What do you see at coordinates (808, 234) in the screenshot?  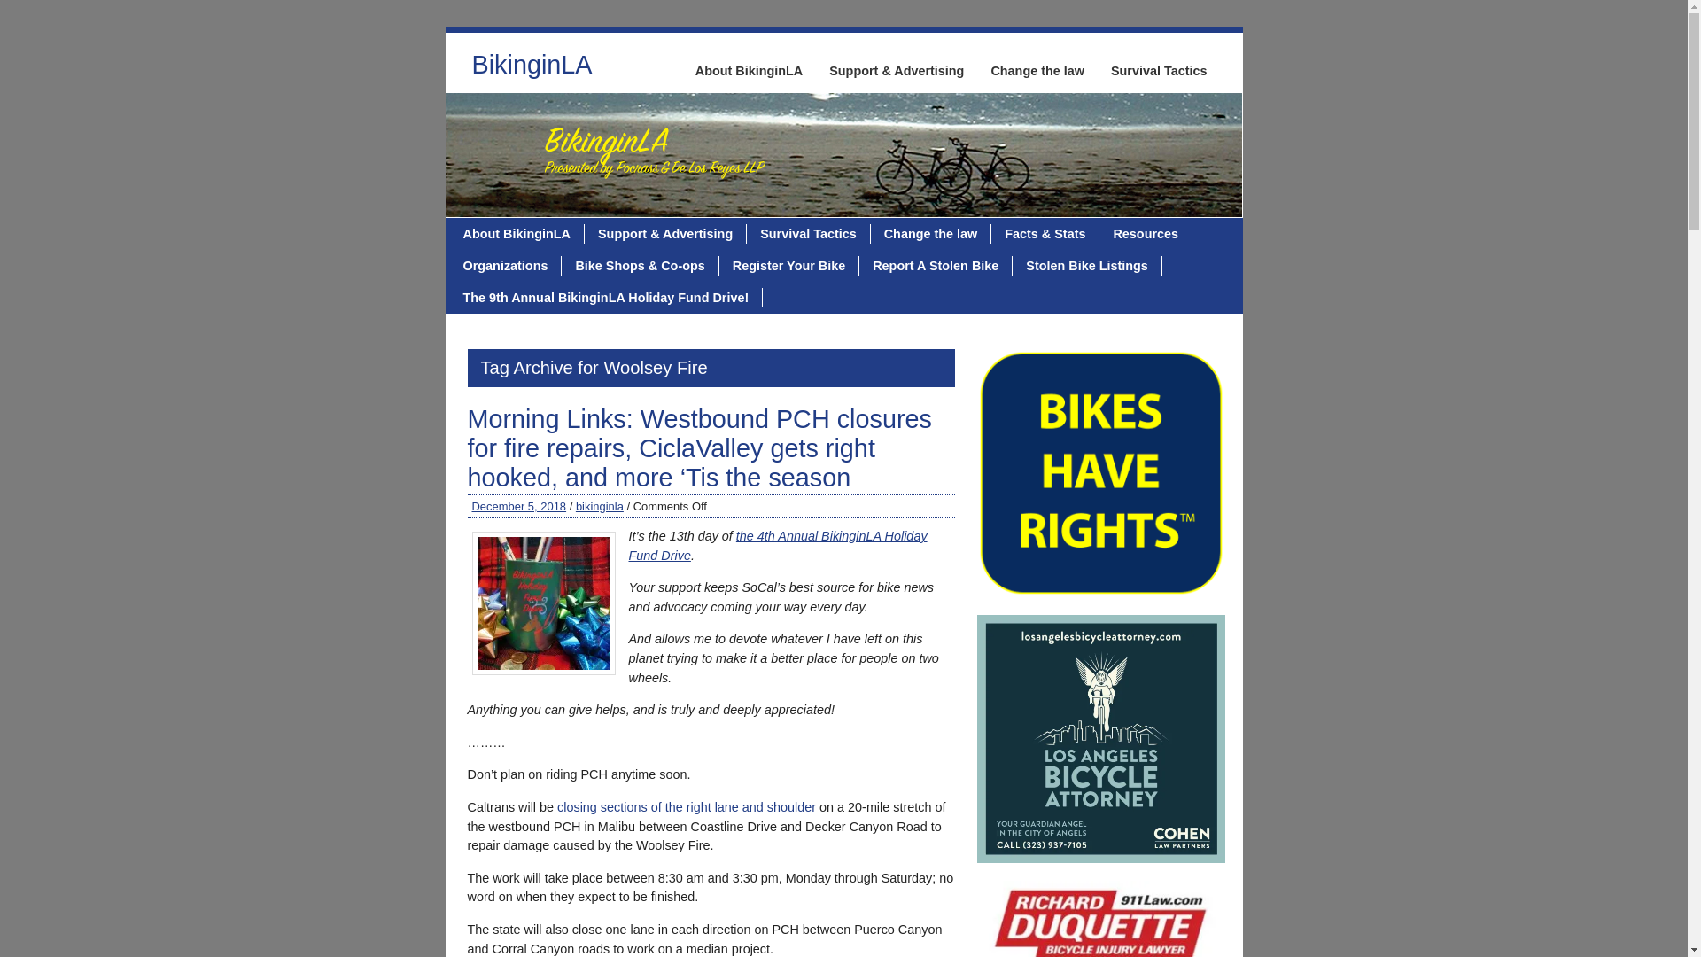 I see `Survival Tactics` at bounding box center [808, 234].